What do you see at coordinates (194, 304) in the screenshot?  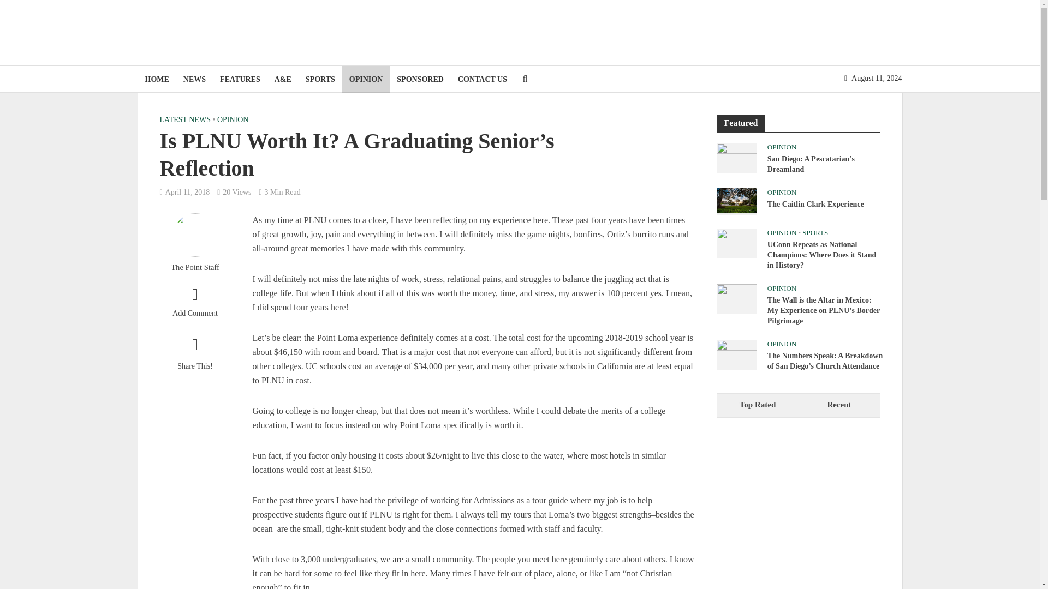 I see `Add Comment` at bounding box center [194, 304].